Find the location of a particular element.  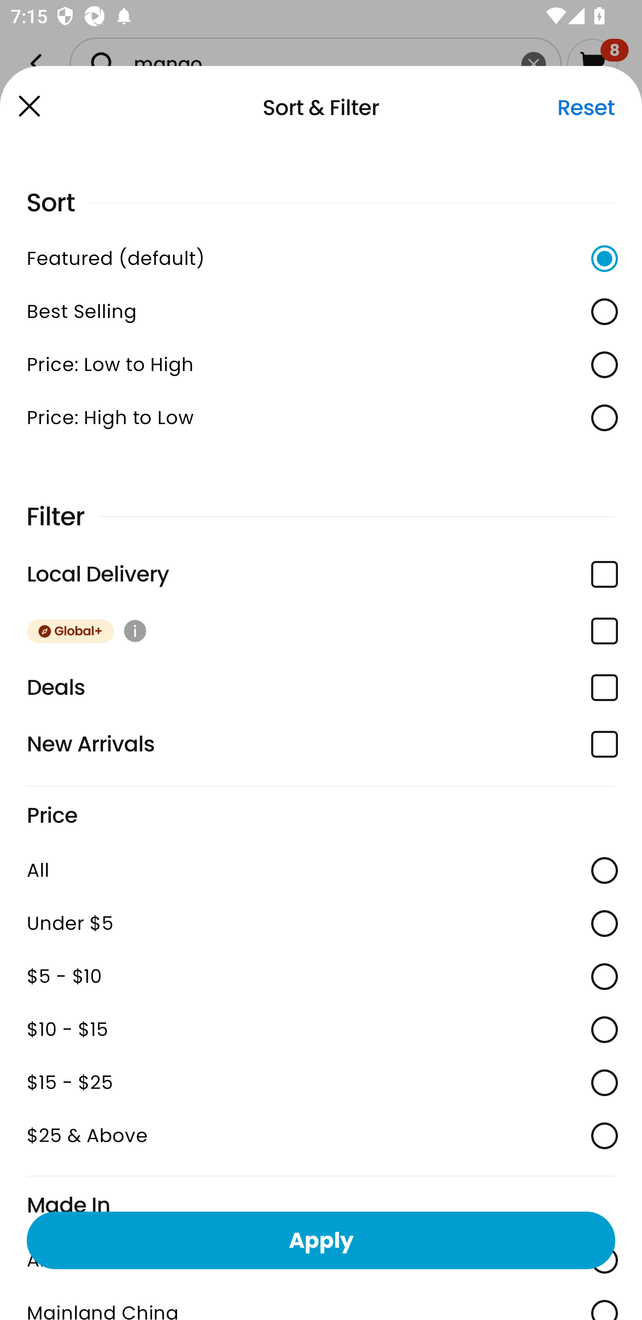

Reset is located at coordinates (586, 107).